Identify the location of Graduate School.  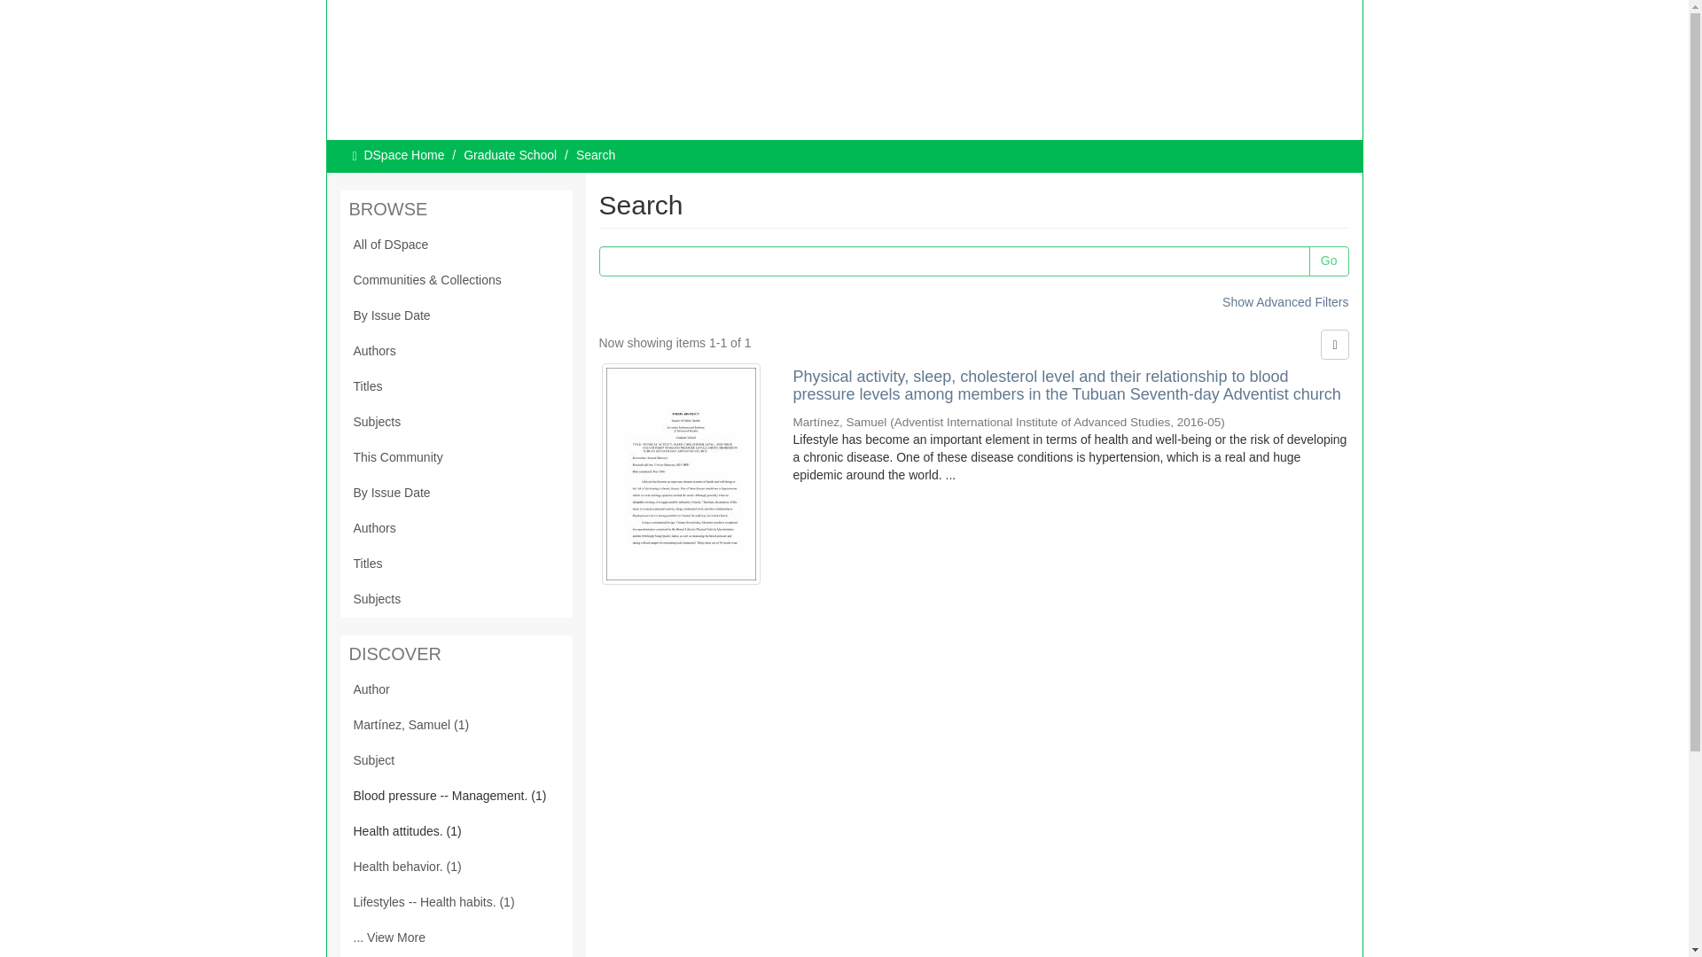
(509, 154).